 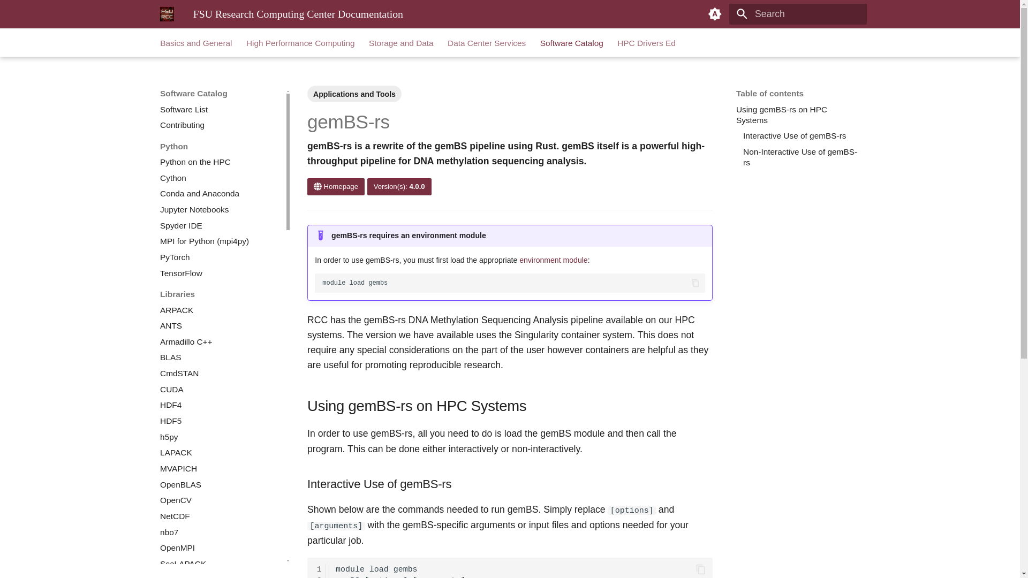 What do you see at coordinates (336, 186) in the screenshot?
I see `Official gemBS-rs homepage` at bounding box center [336, 186].